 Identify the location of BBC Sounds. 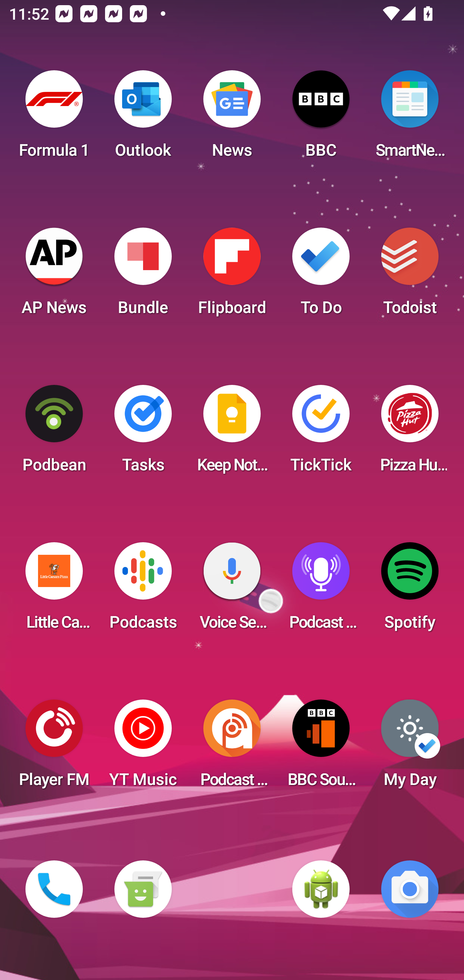
(321, 747).